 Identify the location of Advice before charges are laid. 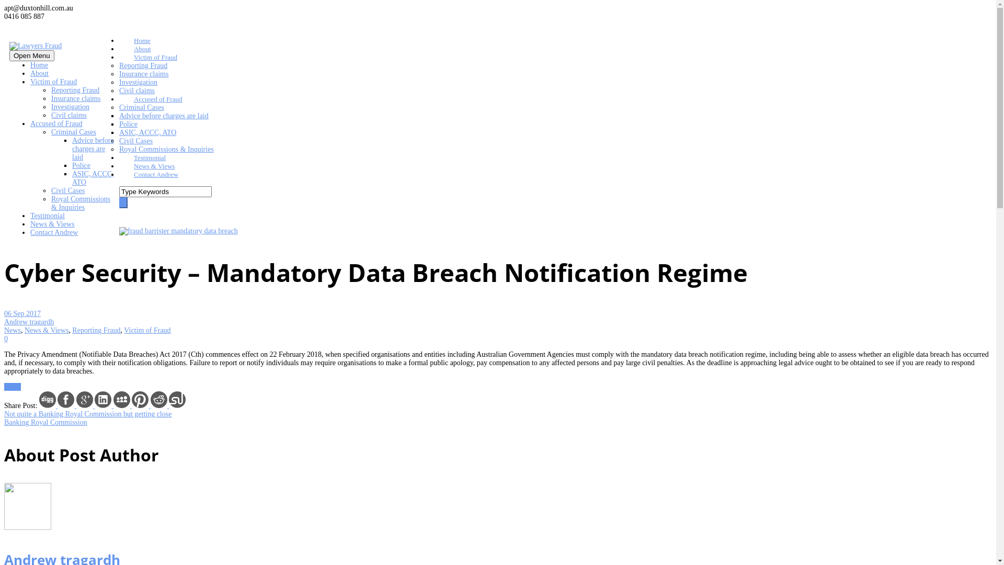
(164, 116).